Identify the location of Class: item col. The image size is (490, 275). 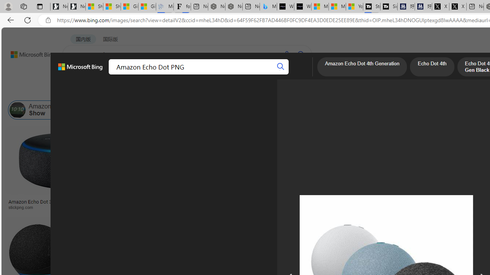
(410, 110).